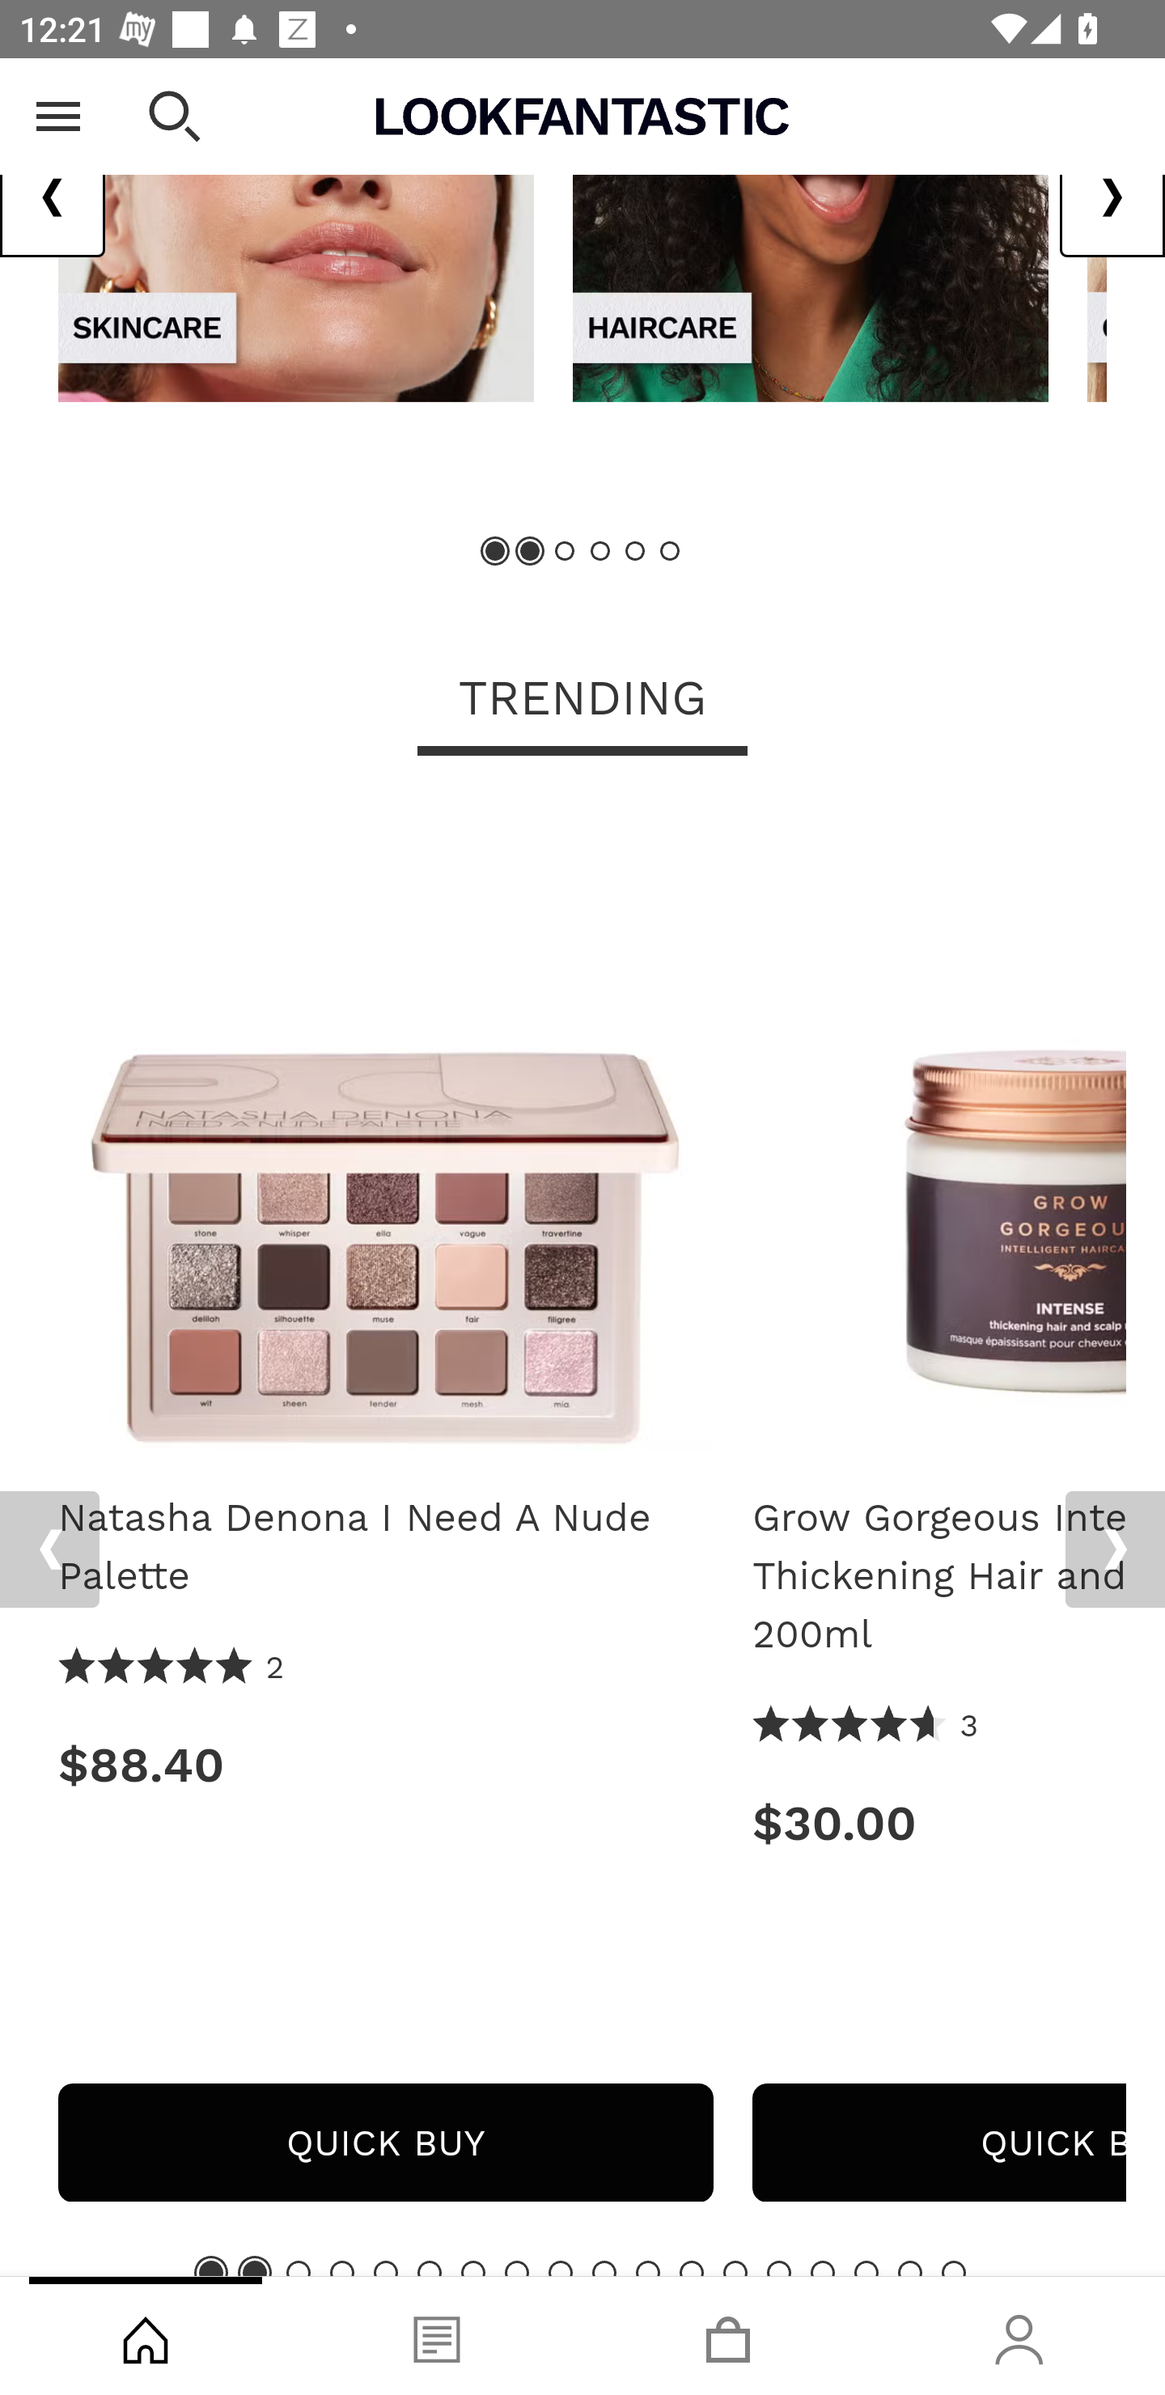 The height and width of the screenshot is (2395, 1165). I want to click on Slide 4, so click(341, 2269).